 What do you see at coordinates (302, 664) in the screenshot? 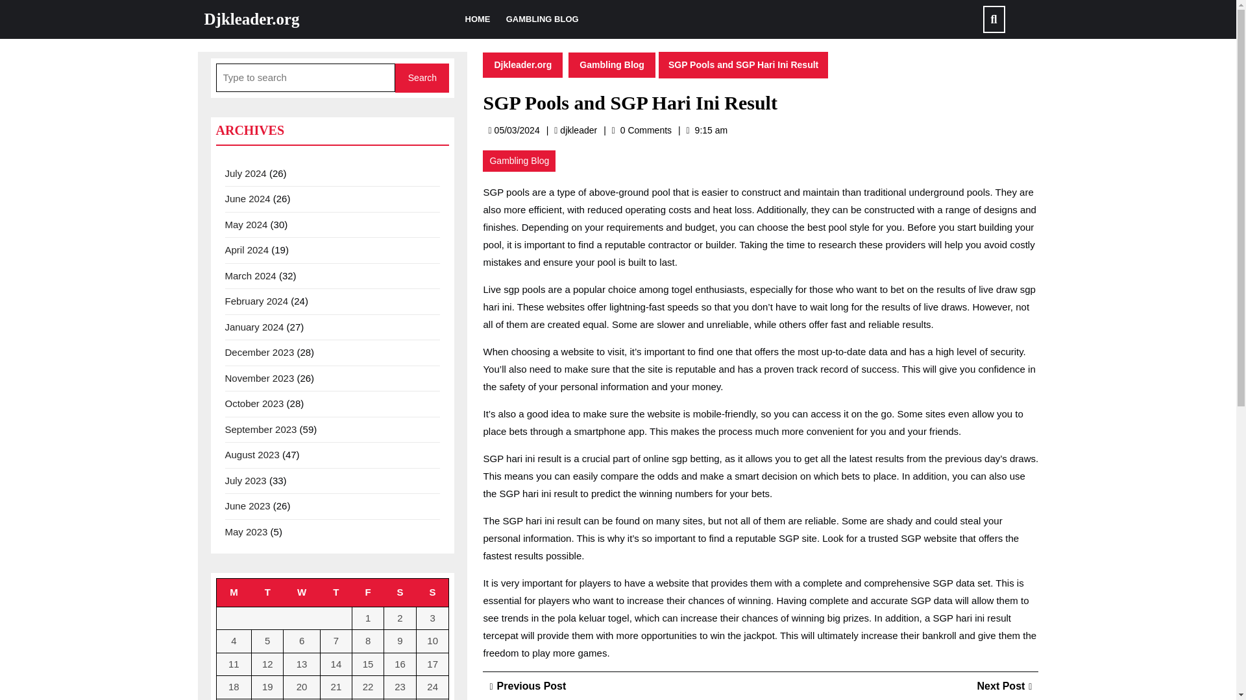
I see `13` at bounding box center [302, 664].